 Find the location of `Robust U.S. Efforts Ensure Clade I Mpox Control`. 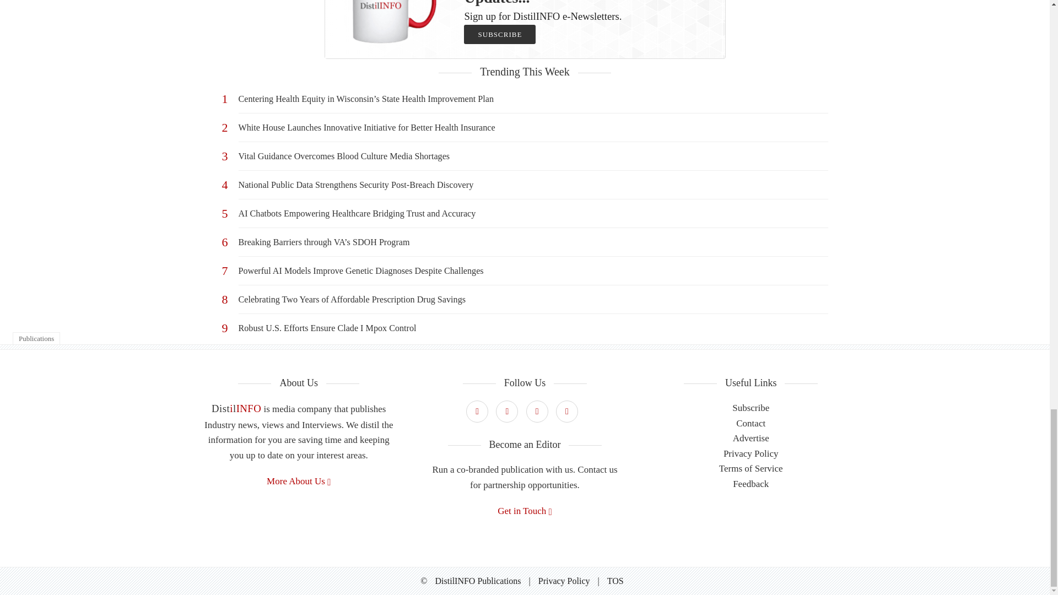

Robust U.S. Efforts Ensure Clade I Mpox Control is located at coordinates (532, 328).